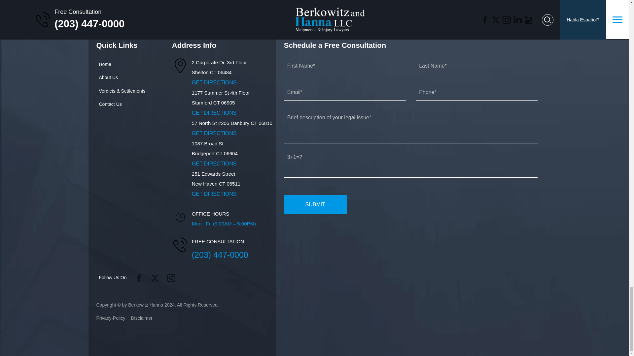 Image resolution: width=634 pixels, height=356 pixels. Describe the element at coordinates (315, 204) in the screenshot. I see `Submit` at that location.